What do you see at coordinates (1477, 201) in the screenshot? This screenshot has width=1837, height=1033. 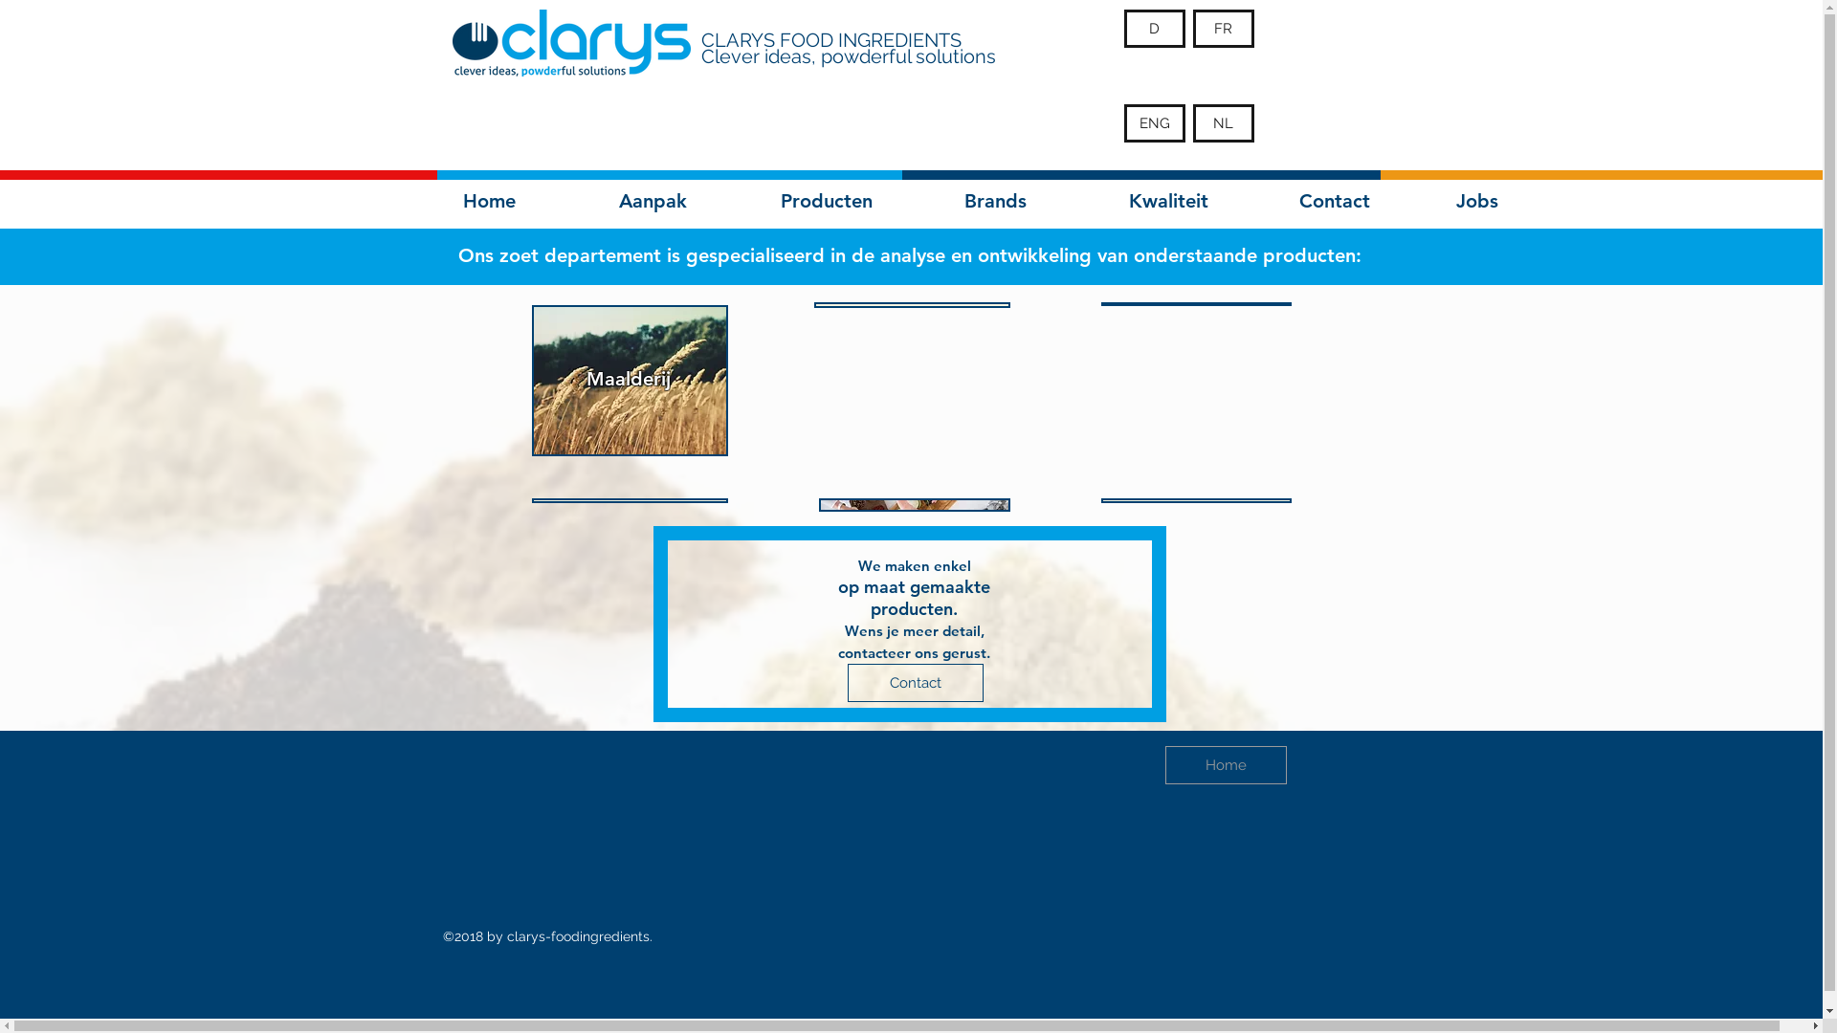 I see `Jobs` at bounding box center [1477, 201].